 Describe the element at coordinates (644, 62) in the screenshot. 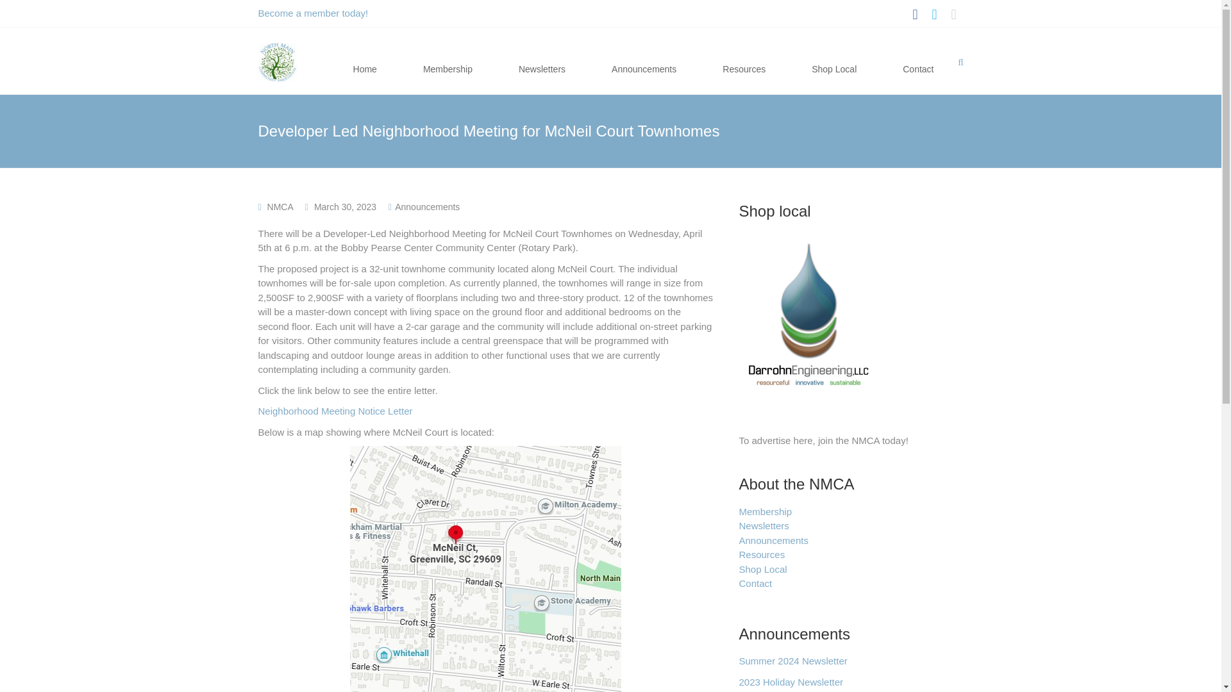

I see `Announcements` at that location.